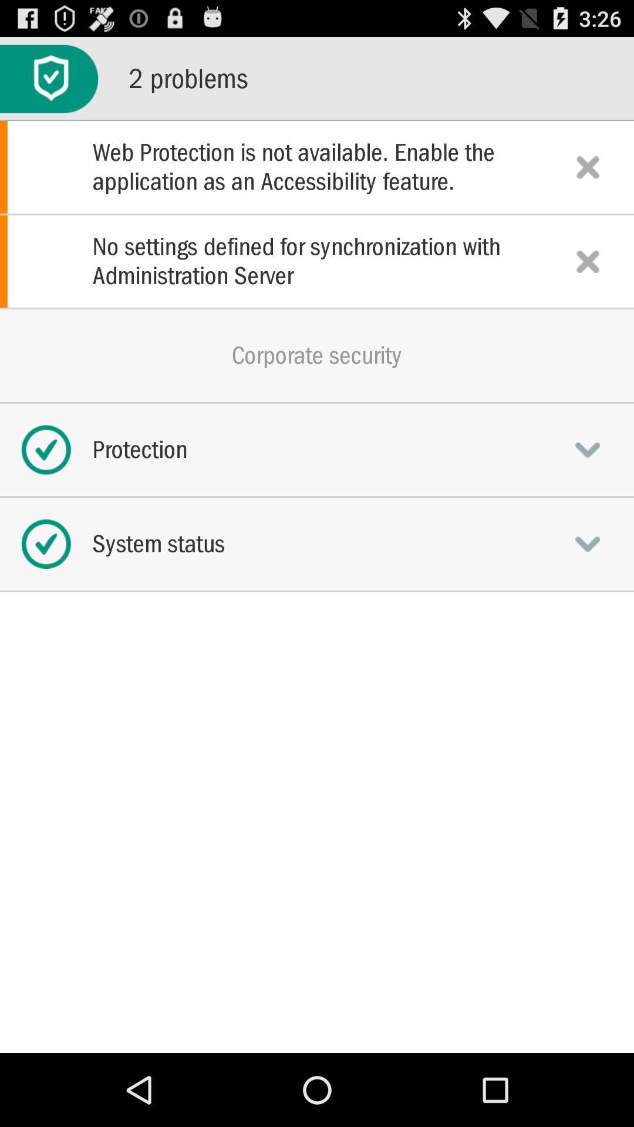 The image size is (634, 1127). What do you see at coordinates (317, 167) in the screenshot?
I see `turn off the web protection is icon` at bounding box center [317, 167].